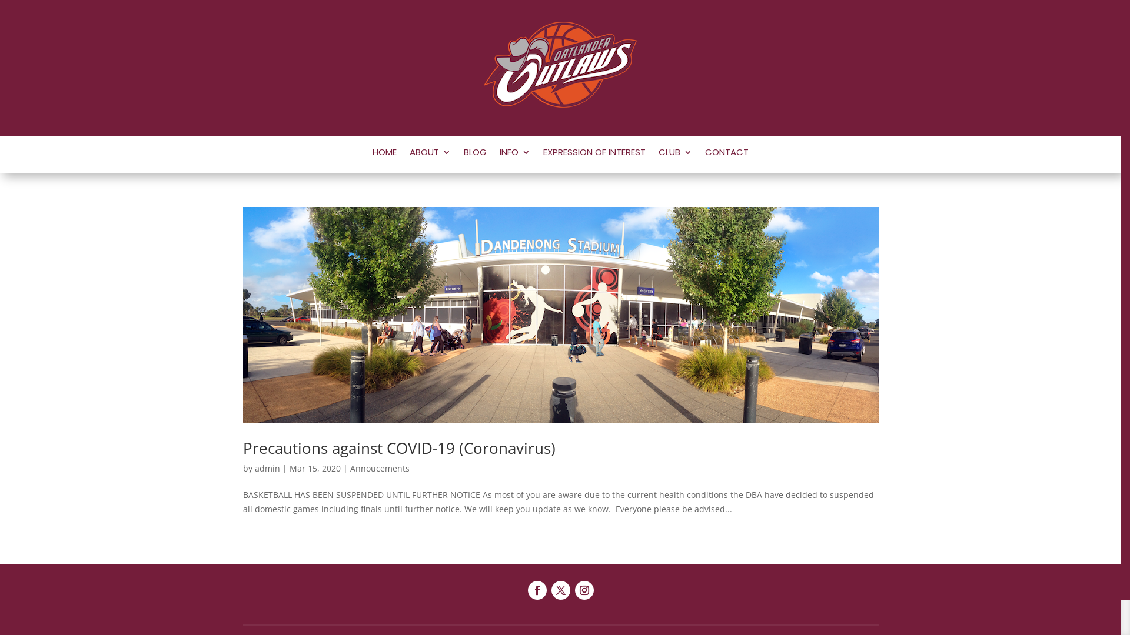 This screenshot has height=635, width=1130. What do you see at coordinates (584, 590) in the screenshot?
I see `Follow on Instagram` at bounding box center [584, 590].